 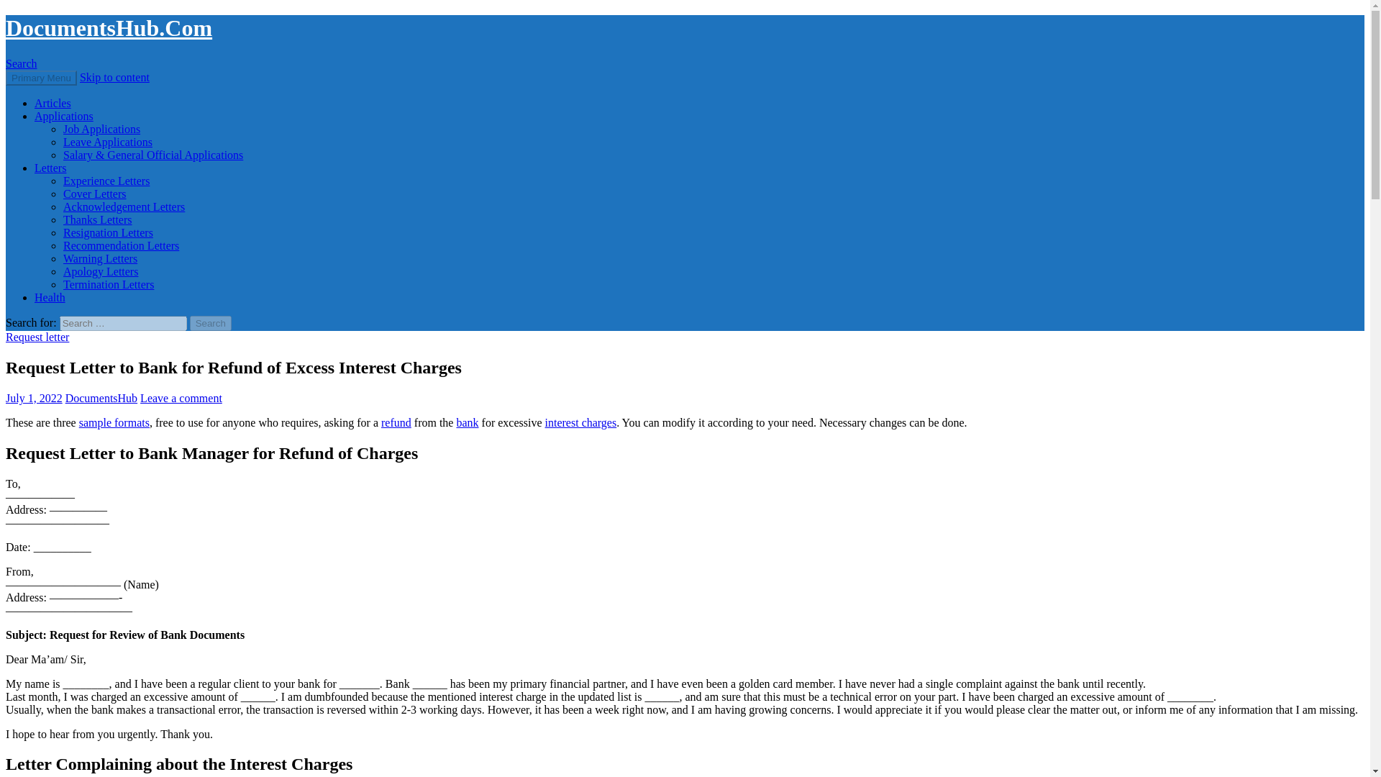 What do you see at coordinates (121, 245) in the screenshot?
I see `Recommendation Letters` at bounding box center [121, 245].